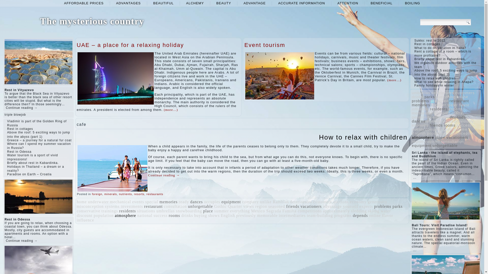 The height and width of the screenshot is (274, 488). I want to click on nutrients, so click(125, 194).